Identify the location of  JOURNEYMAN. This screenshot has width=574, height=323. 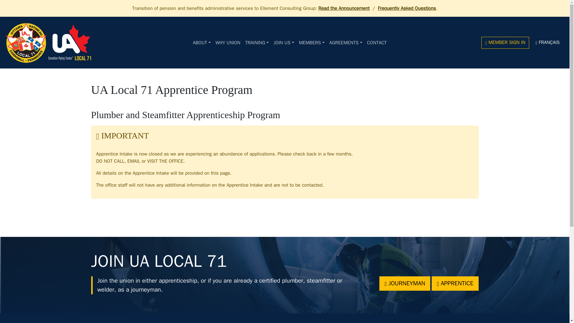
(405, 284).